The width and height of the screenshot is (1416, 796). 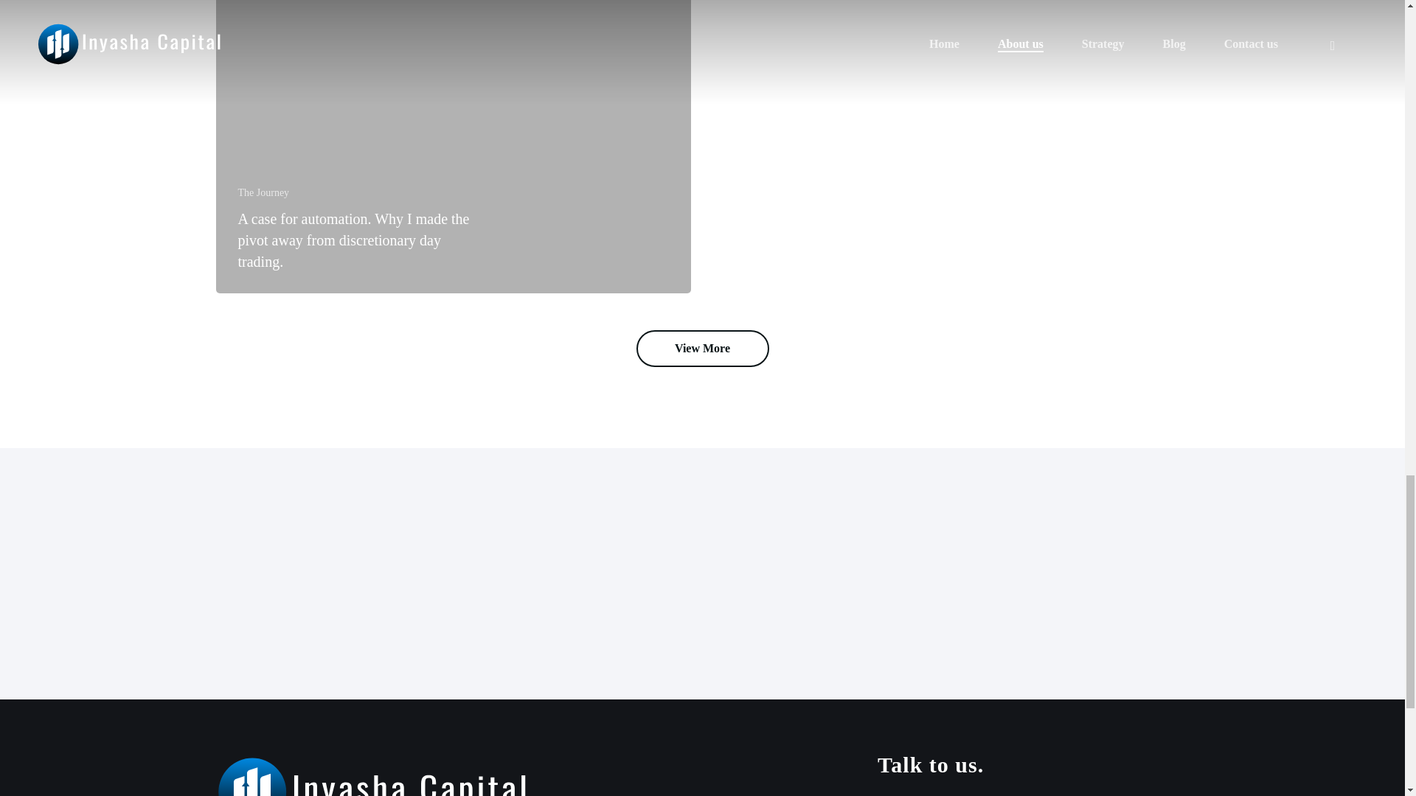 What do you see at coordinates (702, 348) in the screenshot?
I see `View More` at bounding box center [702, 348].